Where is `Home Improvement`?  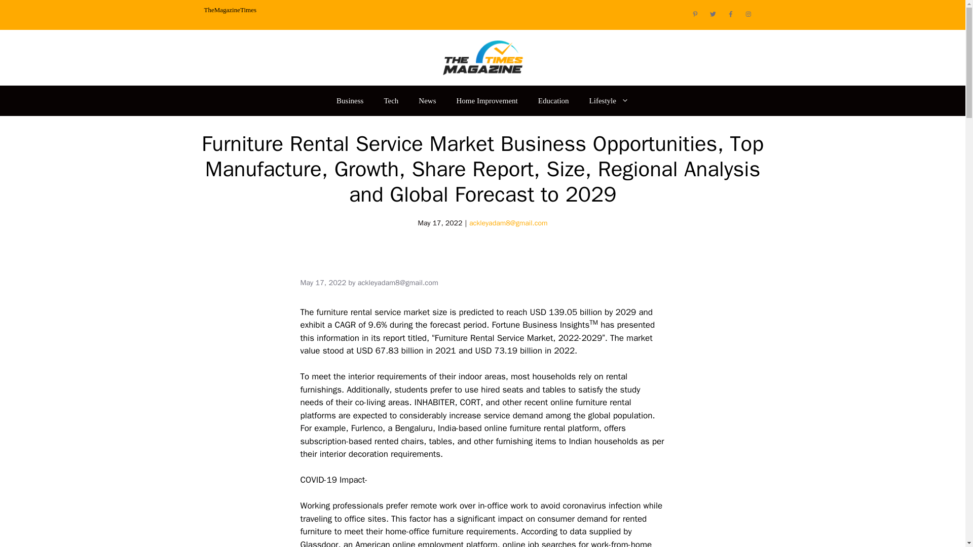 Home Improvement is located at coordinates (488, 100).